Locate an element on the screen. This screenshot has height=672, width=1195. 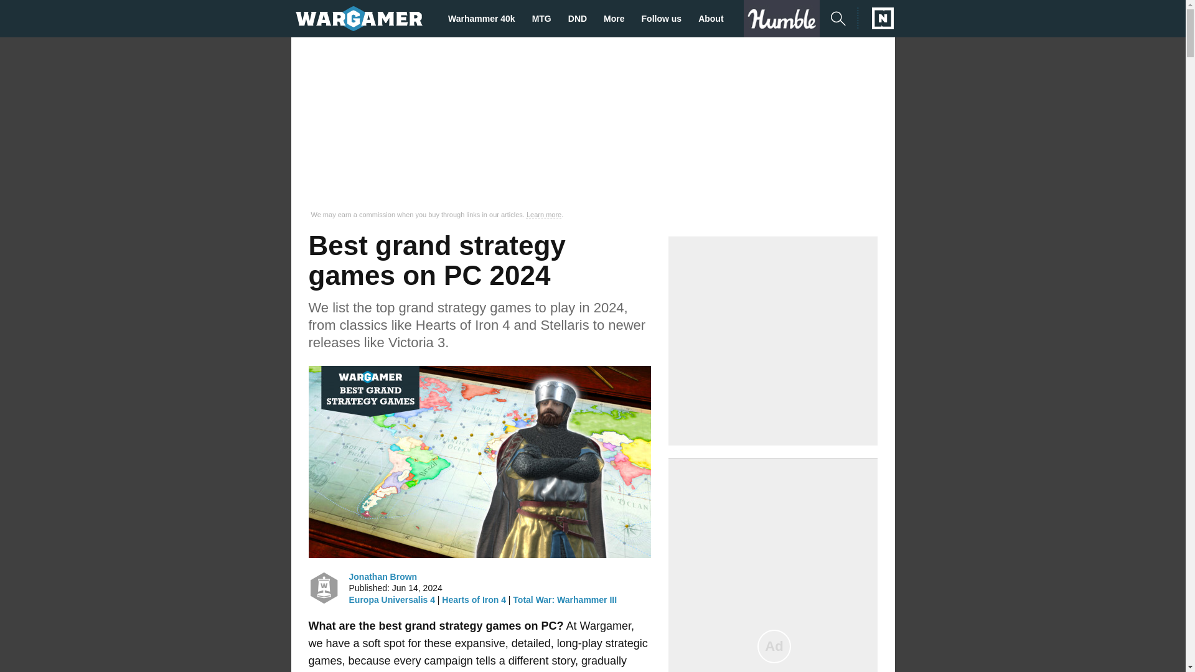
Network N Media is located at coordinates (876, 18).